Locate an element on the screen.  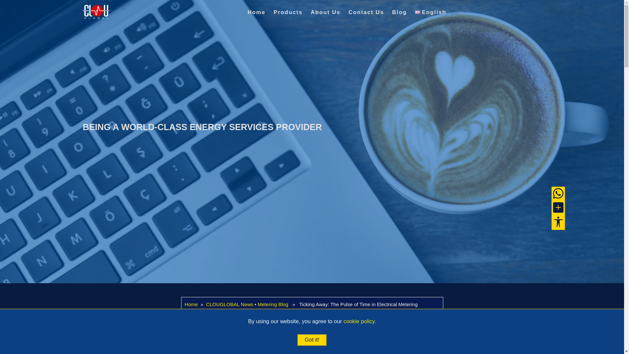
Metering Blog is located at coordinates (273, 304).